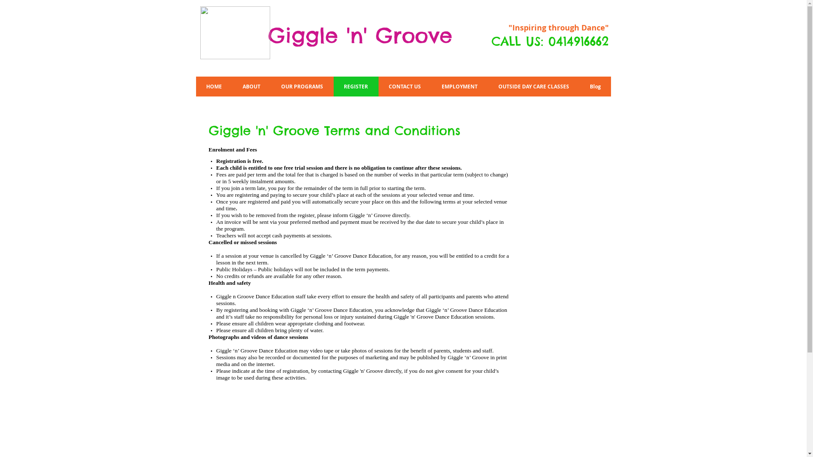  Describe the element at coordinates (459, 86) in the screenshot. I see `EMPLOYMENT` at that location.